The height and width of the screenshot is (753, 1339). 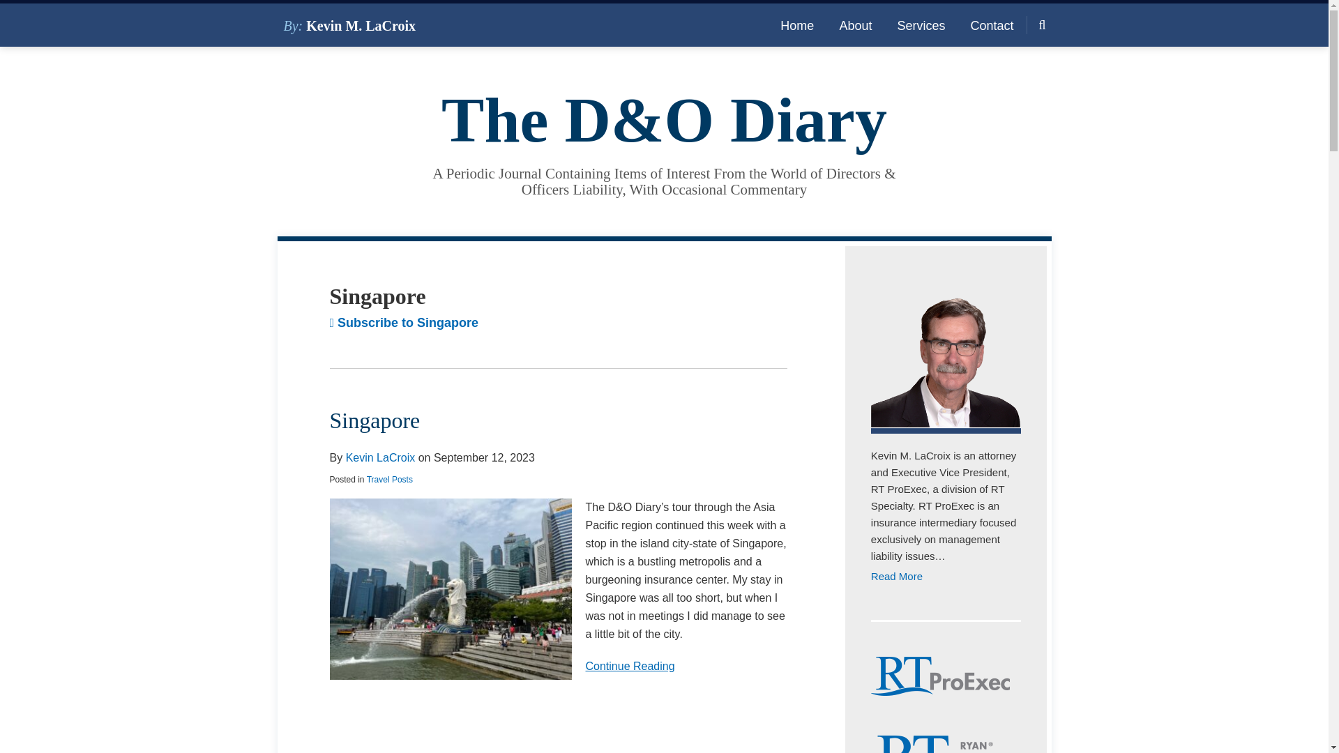 What do you see at coordinates (921, 25) in the screenshot?
I see `Services` at bounding box center [921, 25].